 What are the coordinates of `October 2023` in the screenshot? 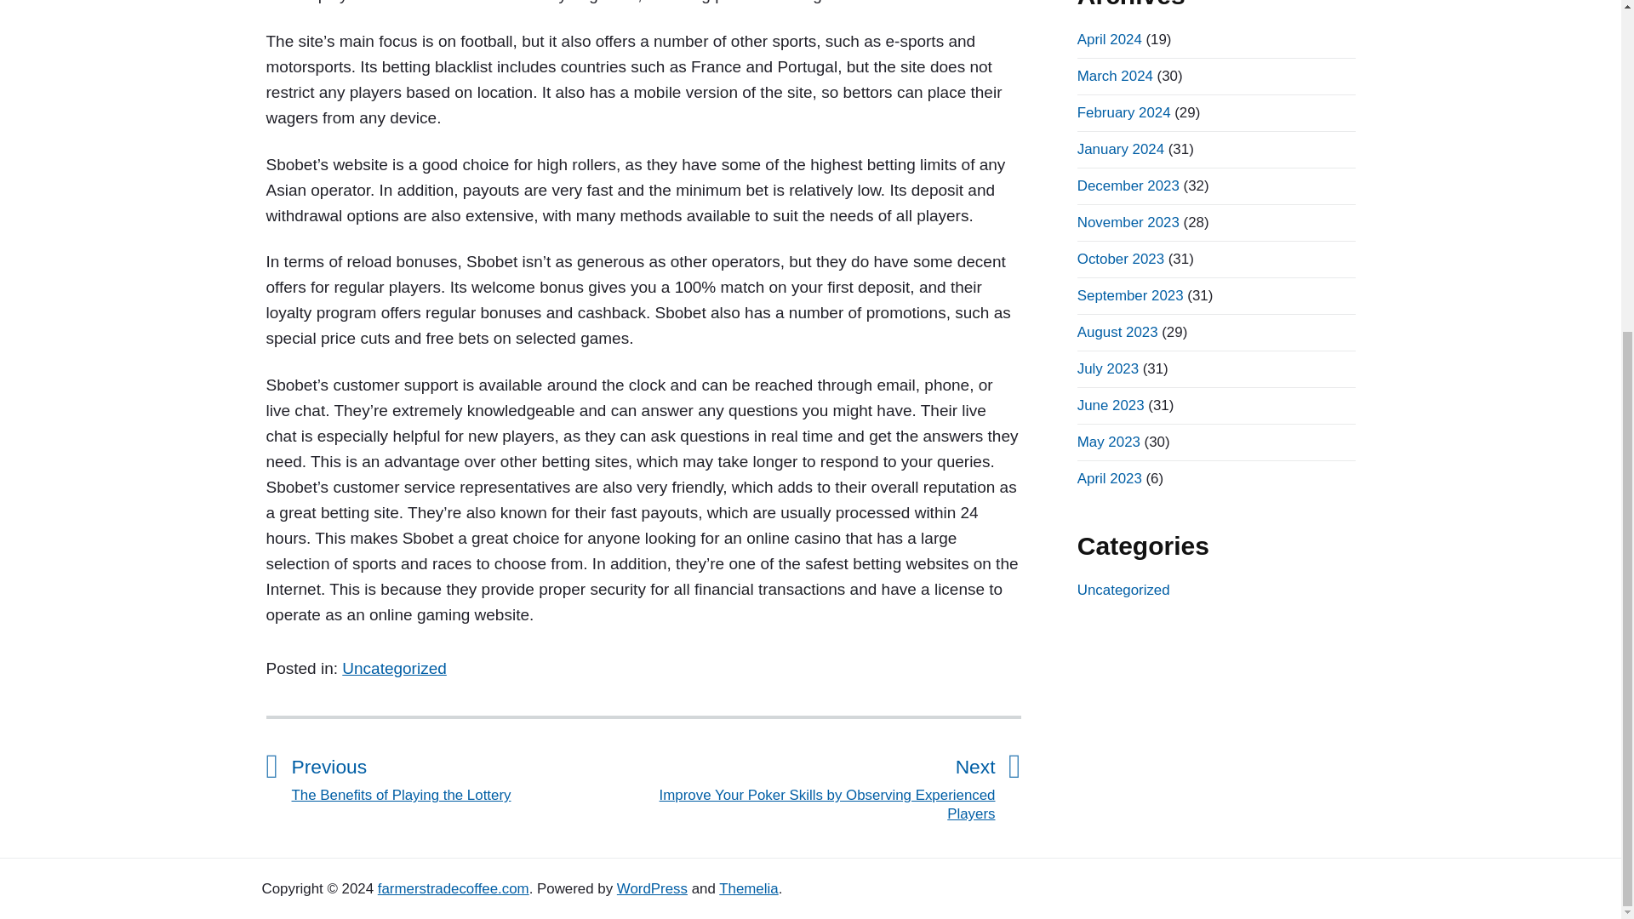 It's located at (1120, 259).